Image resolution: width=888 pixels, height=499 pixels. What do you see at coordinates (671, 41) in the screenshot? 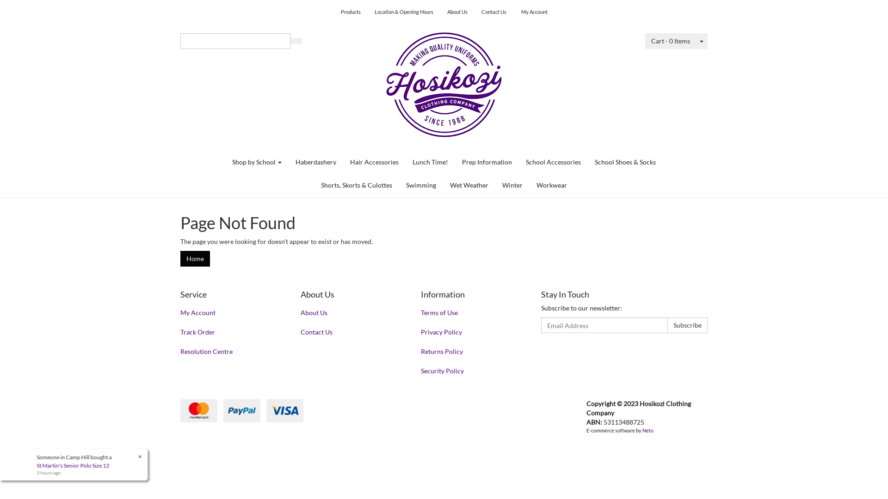
I see `Cart - 0 Items` at bounding box center [671, 41].